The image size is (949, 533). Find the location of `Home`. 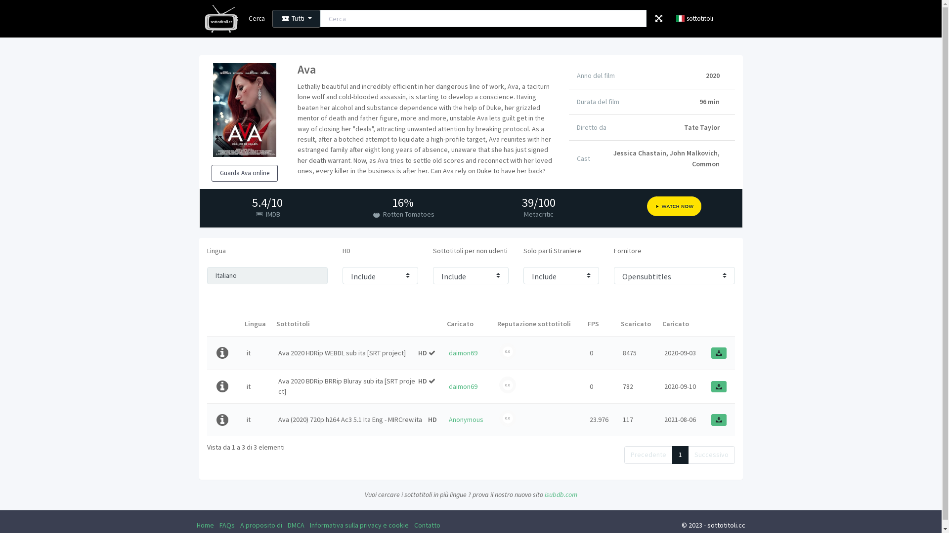

Home is located at coordinates (206, 525).